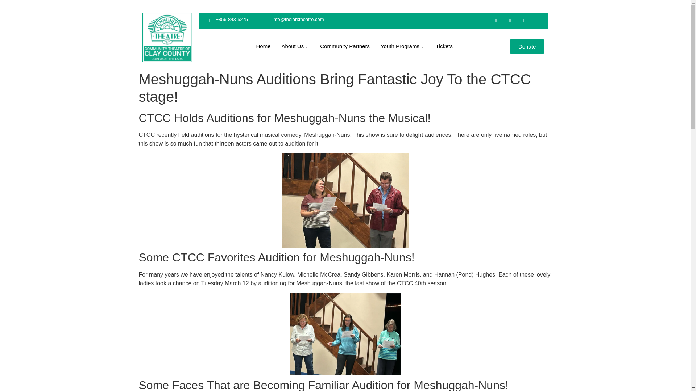 The height and width of the screenshot is (391, 696). What do you see at coordinates (444, 46) in the screenshot?
I see `Tickets` at bounding box center [444, 46].